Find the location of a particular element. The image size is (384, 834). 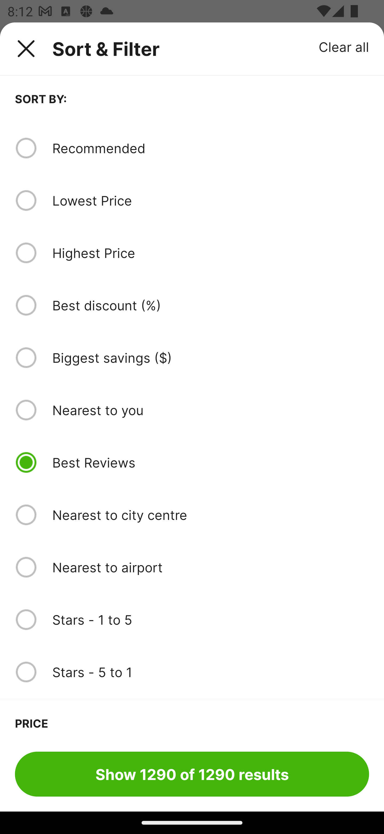

Nearest to airport is located at coordinates (210, 567).